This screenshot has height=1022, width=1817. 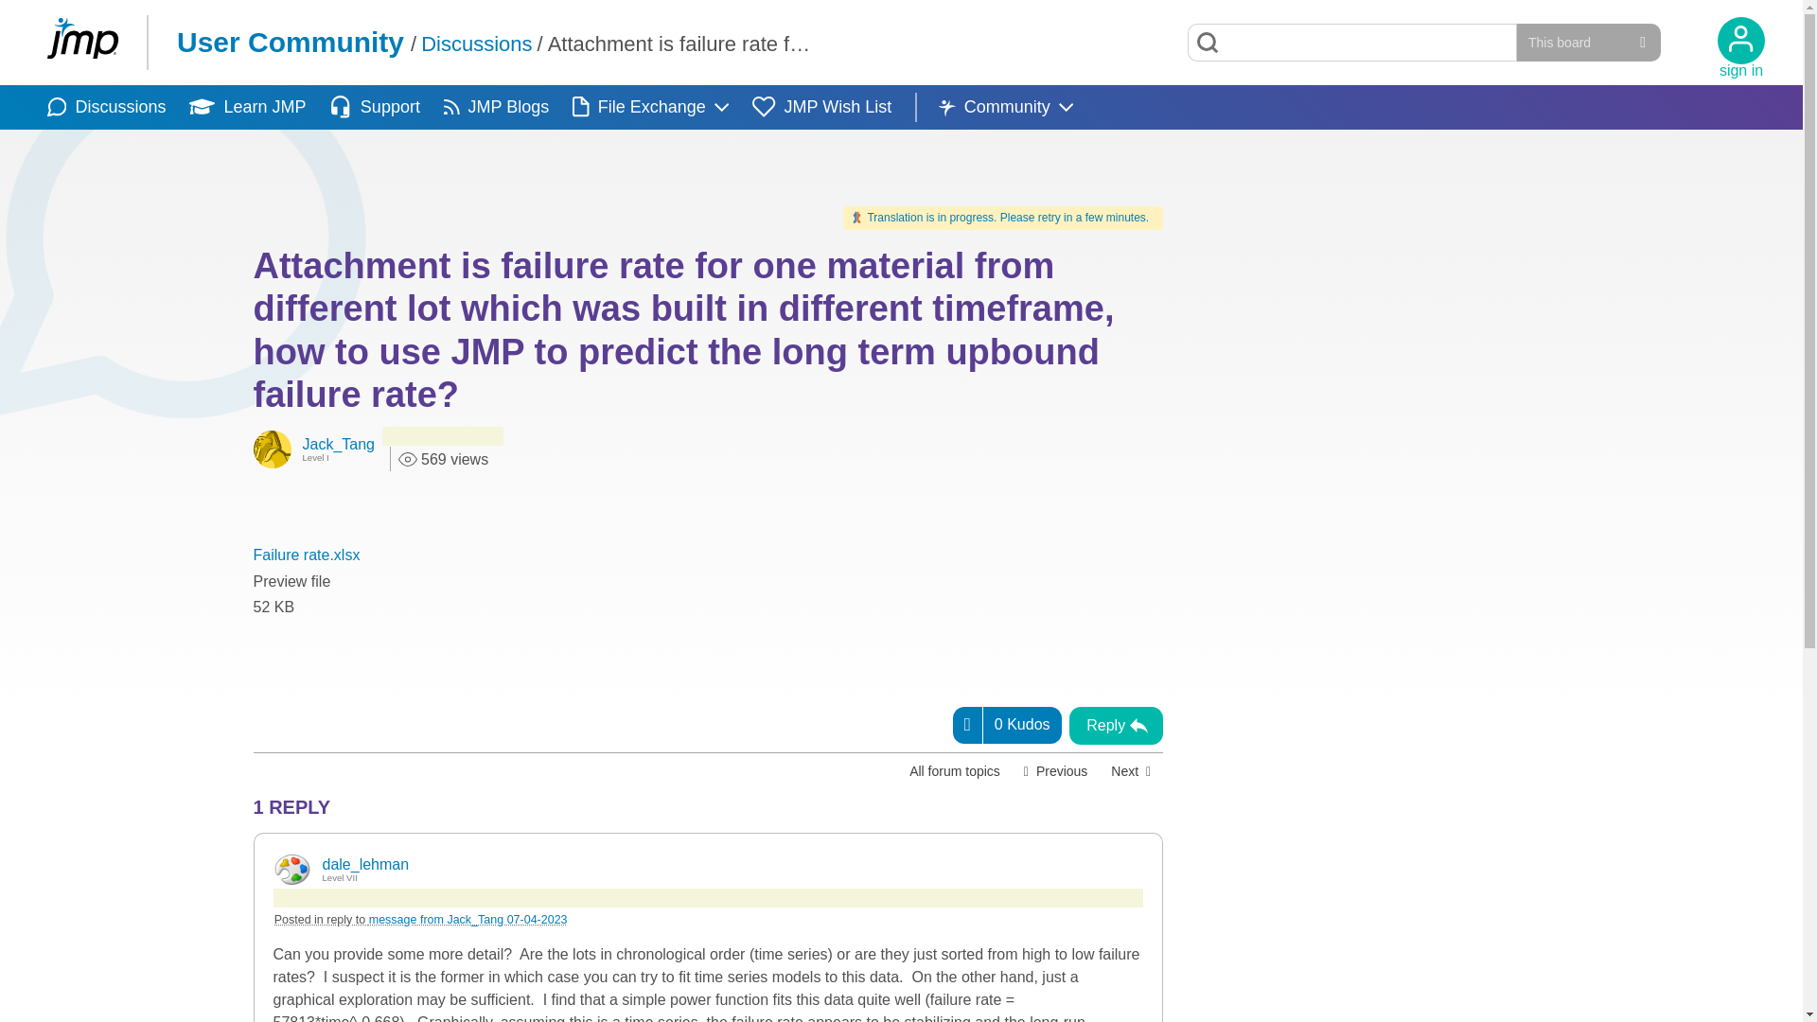 I want to click on Learn JMP, so click(x=246, y=107).